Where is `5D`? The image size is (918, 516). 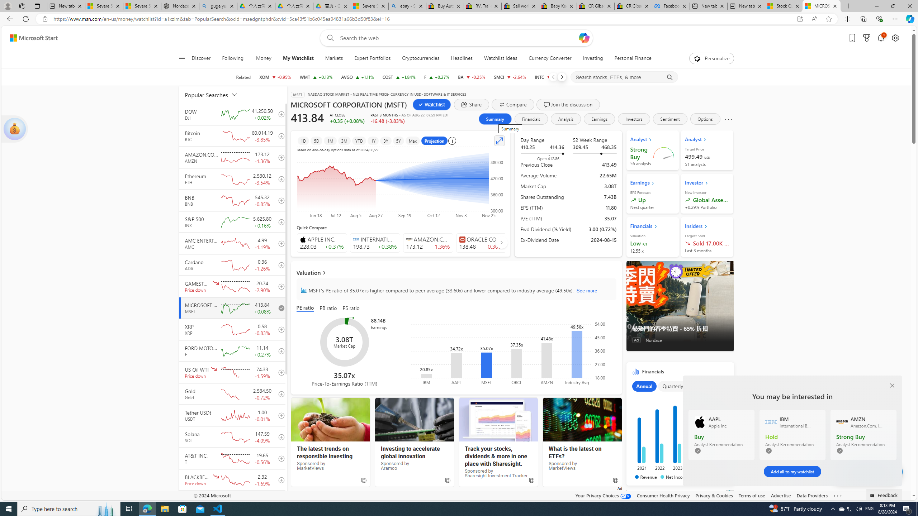 5D is located at coordinates (317, 140).